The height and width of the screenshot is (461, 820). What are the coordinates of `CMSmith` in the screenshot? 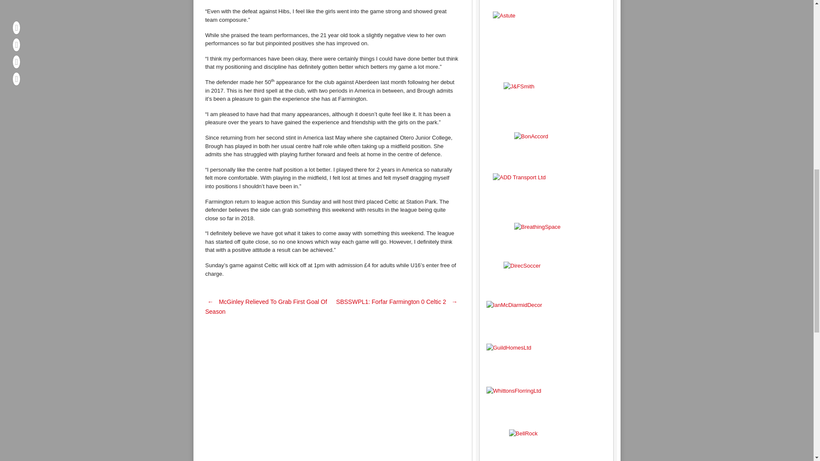 It's located at (546, 2).